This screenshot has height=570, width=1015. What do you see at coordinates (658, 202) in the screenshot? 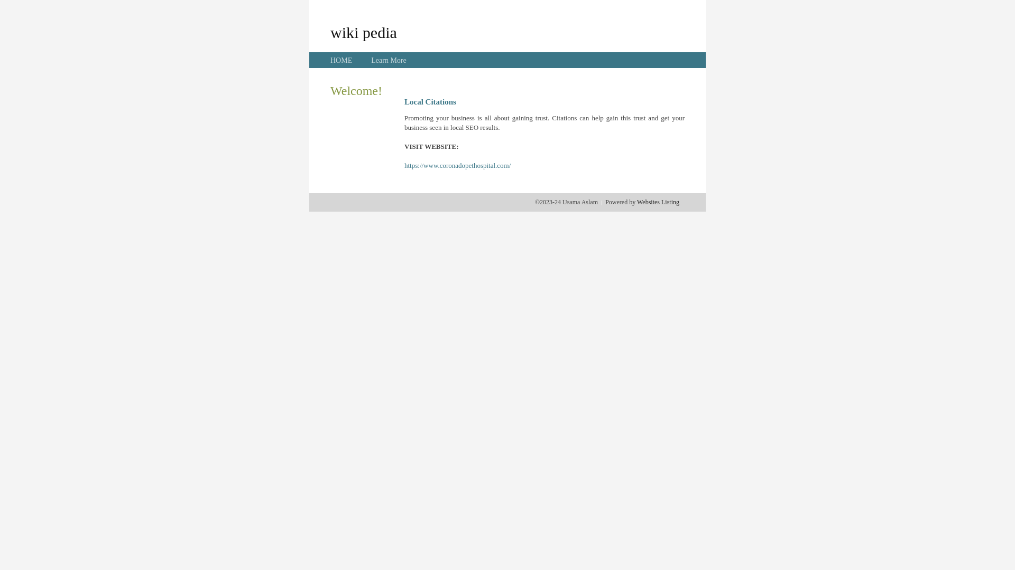
I see `Websites Listing` at bounding box center [658, 202].